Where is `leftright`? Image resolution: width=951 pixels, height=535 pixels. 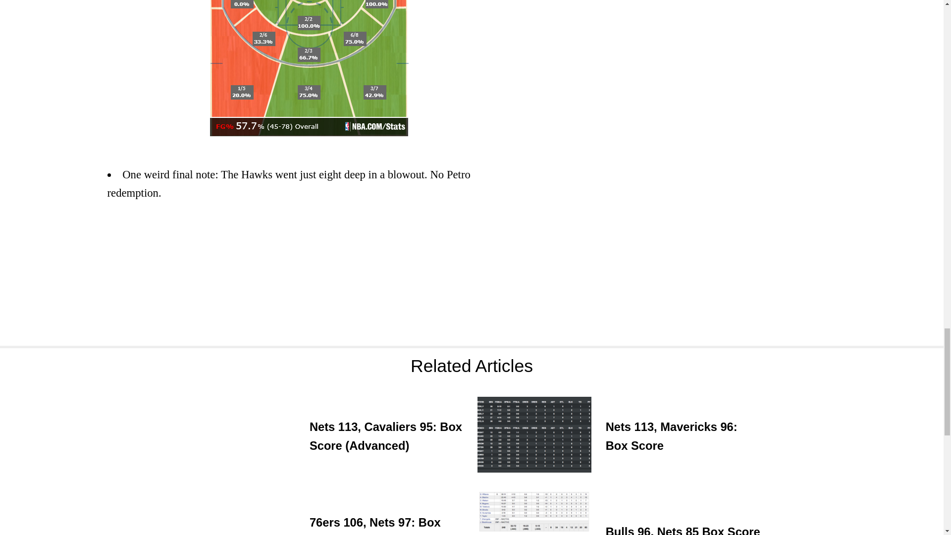 leftright is located at coordinates (309, 68).